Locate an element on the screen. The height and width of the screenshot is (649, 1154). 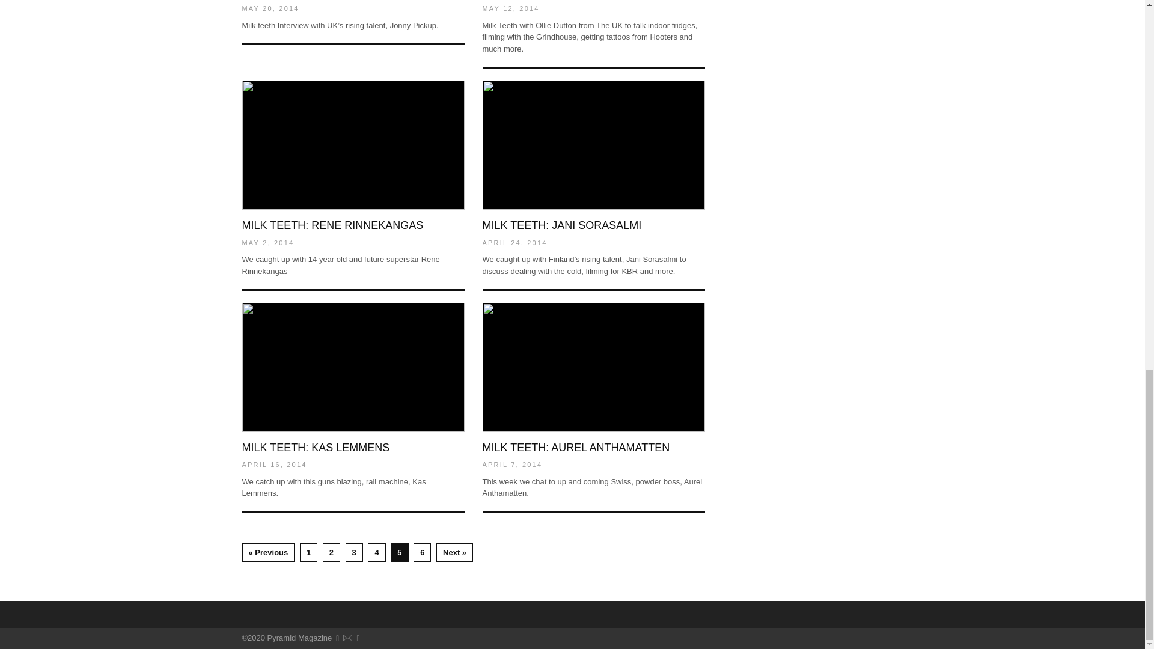
4 is located at coordinates (376, 553).